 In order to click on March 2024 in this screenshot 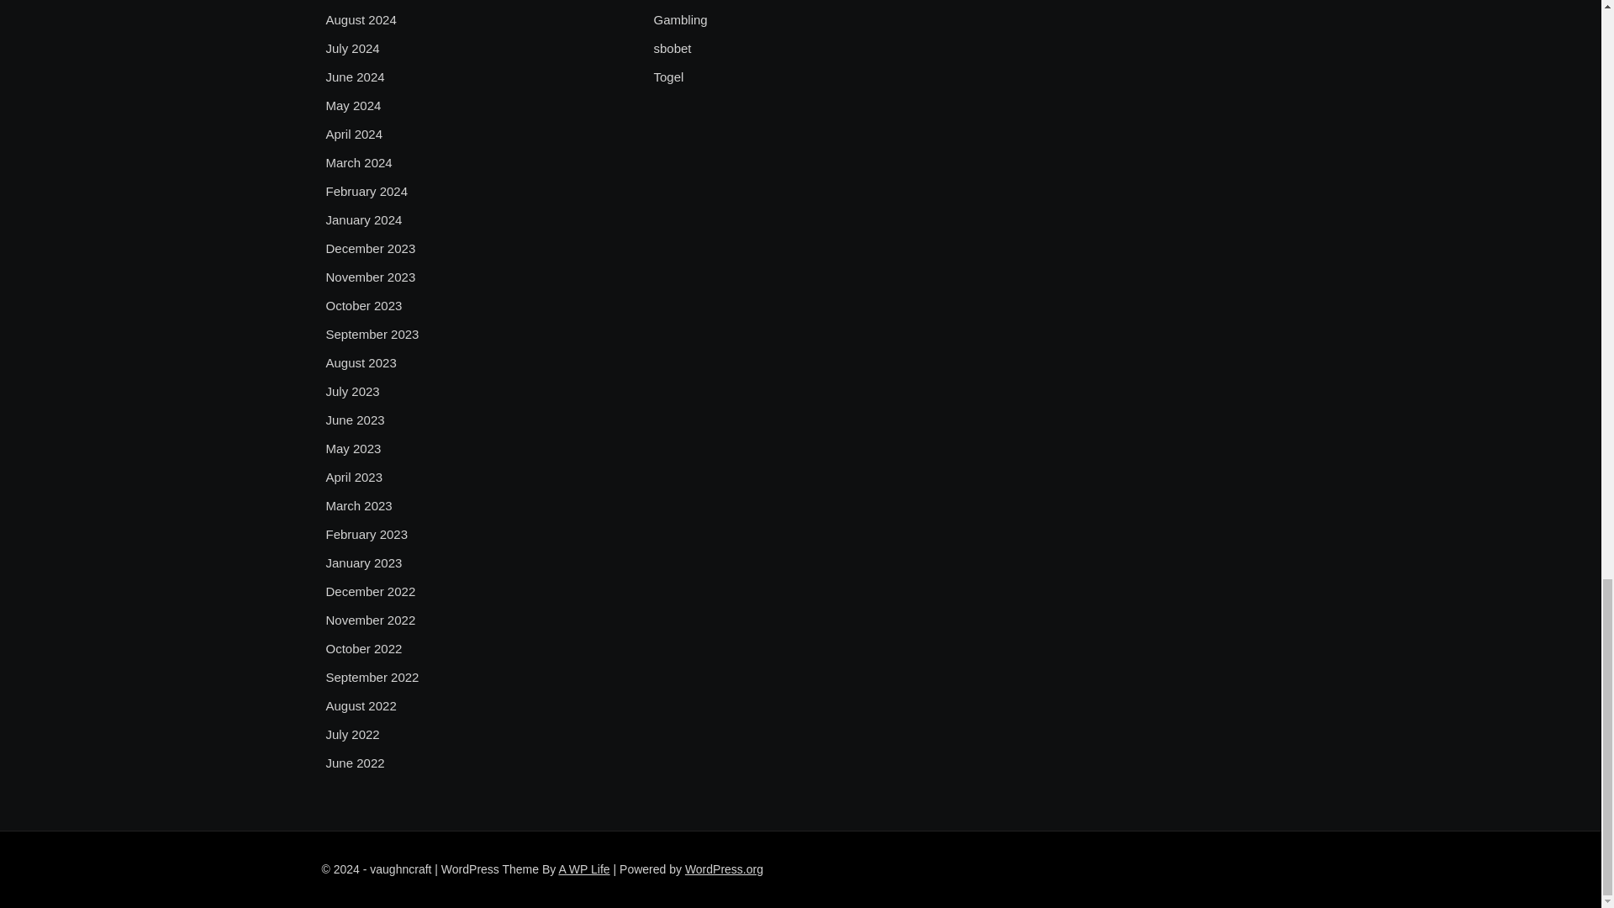, I will do `click(358, 163)`.